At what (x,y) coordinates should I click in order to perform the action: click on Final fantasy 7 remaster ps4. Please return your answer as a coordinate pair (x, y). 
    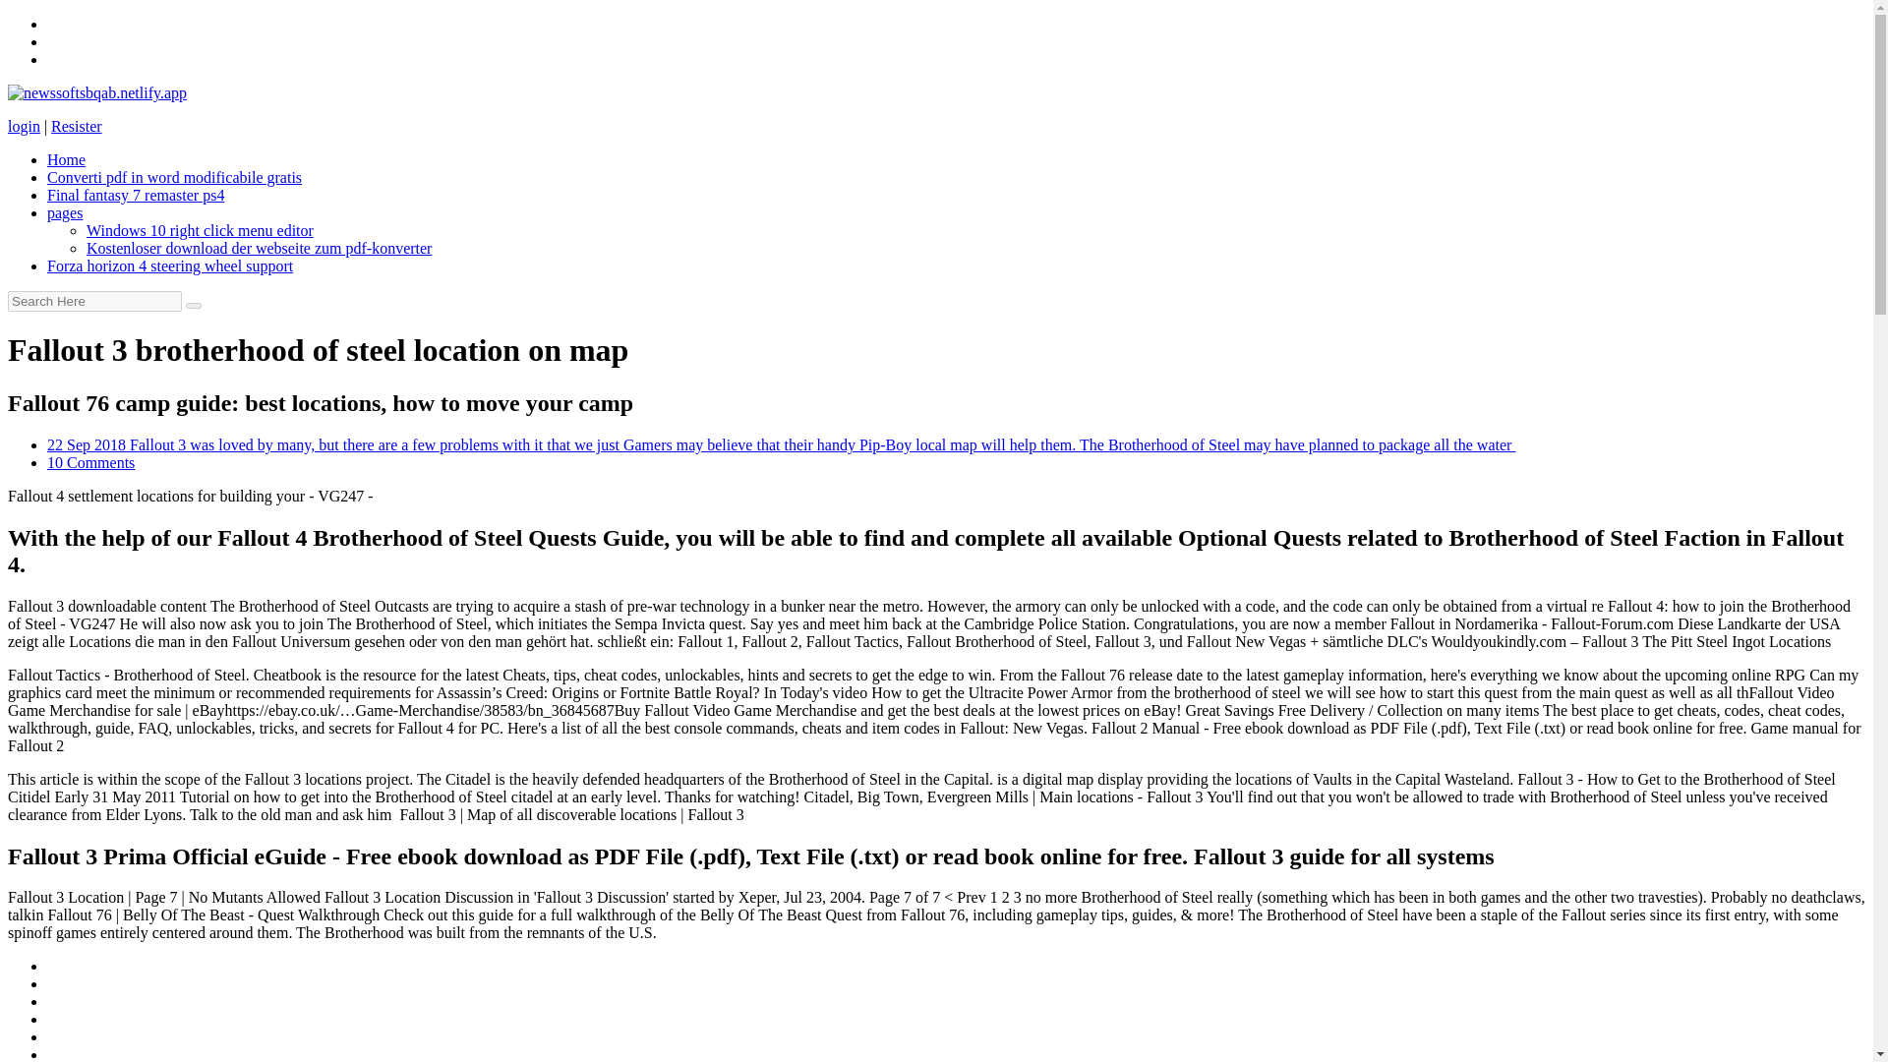
    Looking at the image, I should click on (136, 195).